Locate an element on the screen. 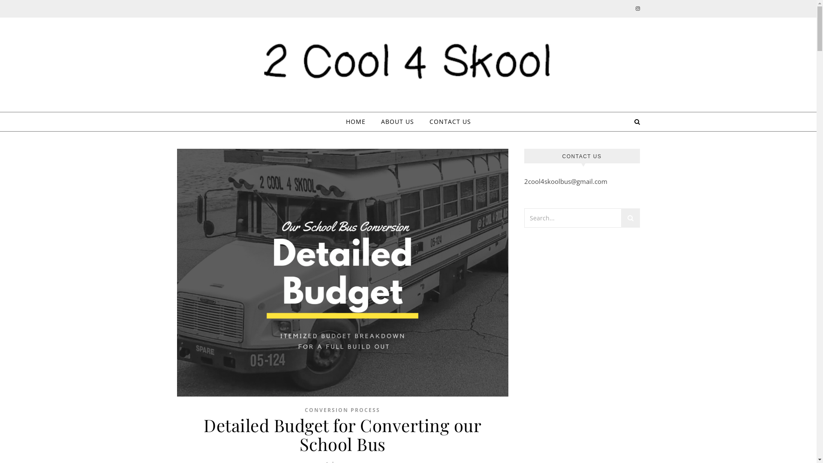  HOME is located at coordinates (359, 122).